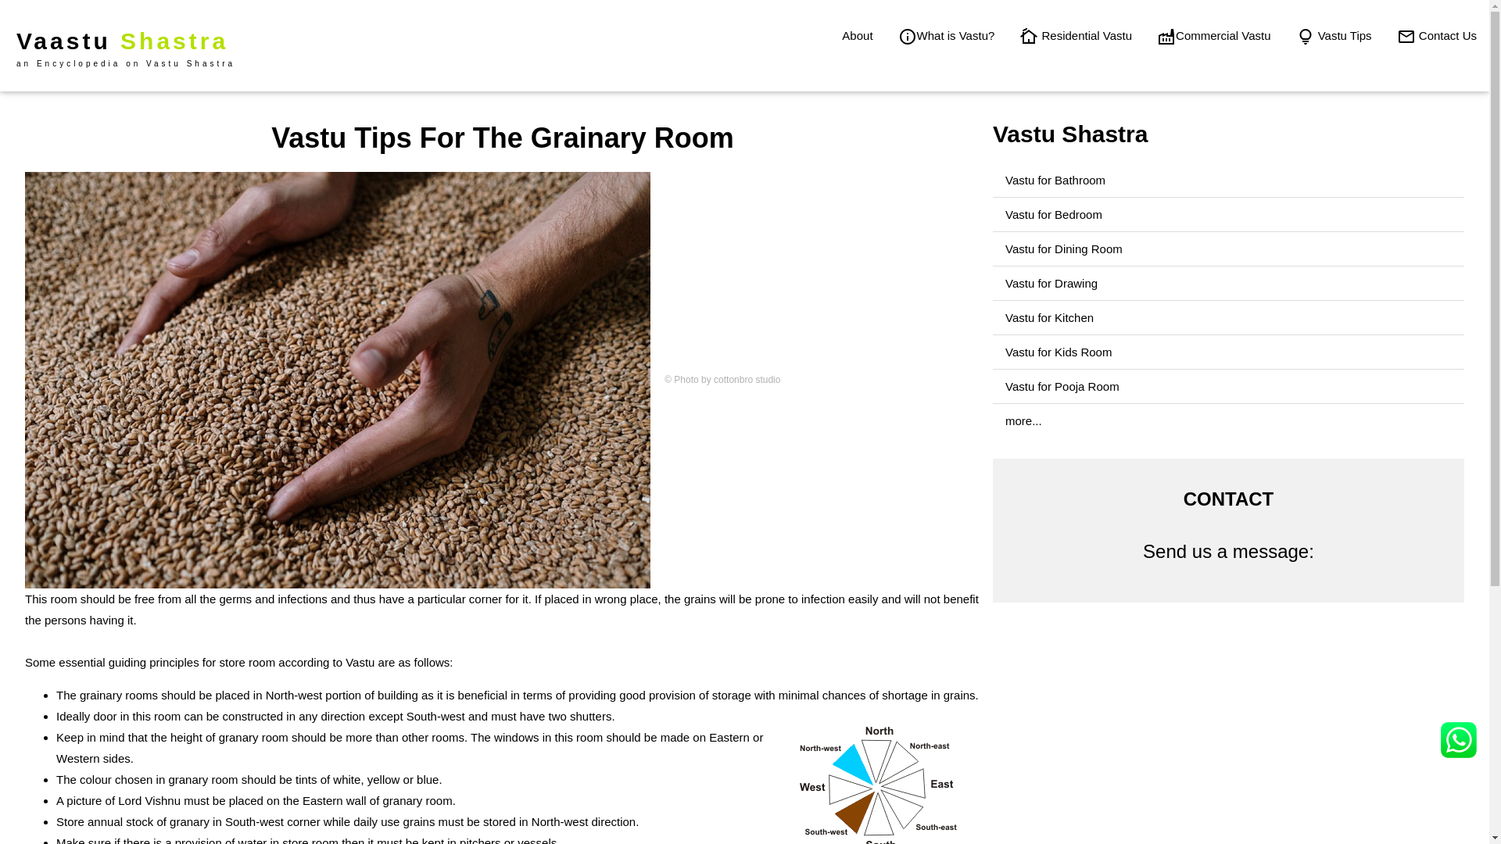  I want to click on more..., so click(1023, 420).